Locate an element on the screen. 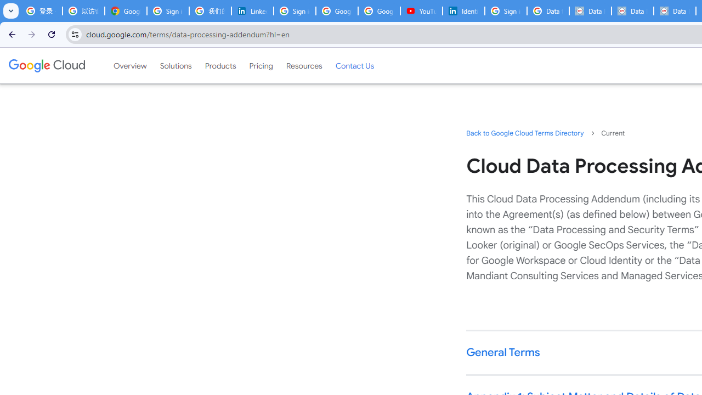 The width and height of the screenshot is (702, 395). Data Privacy Framework is located at coordinates (675, 11).